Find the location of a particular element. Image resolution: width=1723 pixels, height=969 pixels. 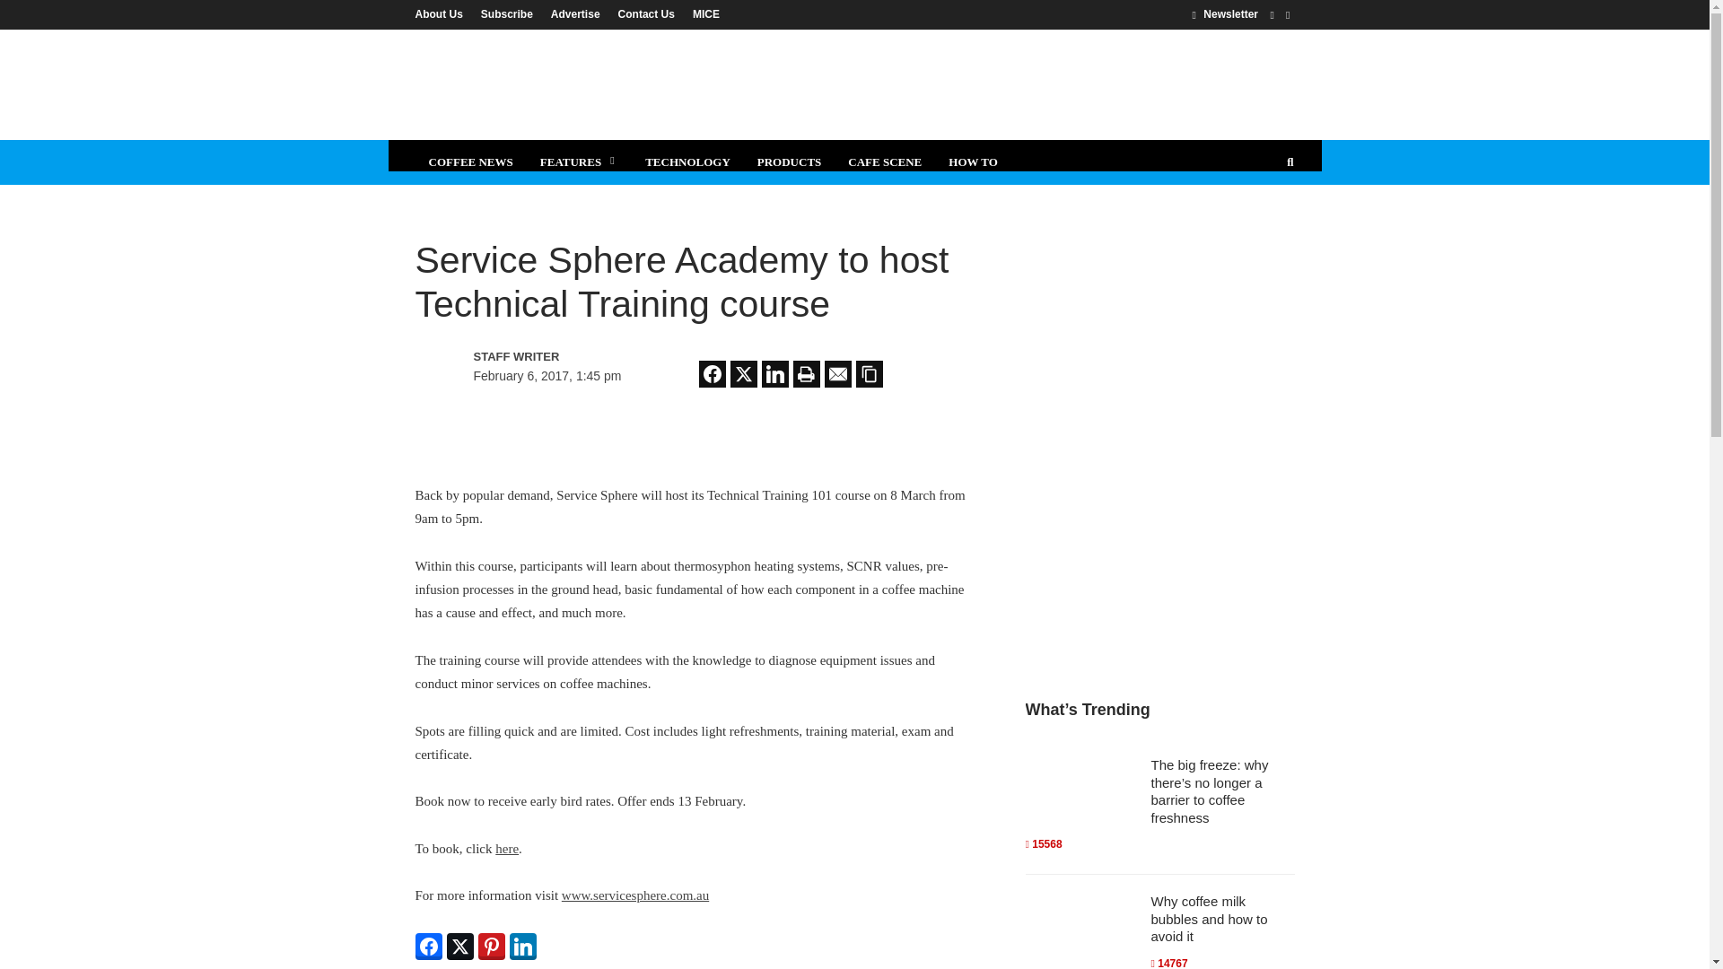

Share on LinkedIn is located at coordinates (775, 373).